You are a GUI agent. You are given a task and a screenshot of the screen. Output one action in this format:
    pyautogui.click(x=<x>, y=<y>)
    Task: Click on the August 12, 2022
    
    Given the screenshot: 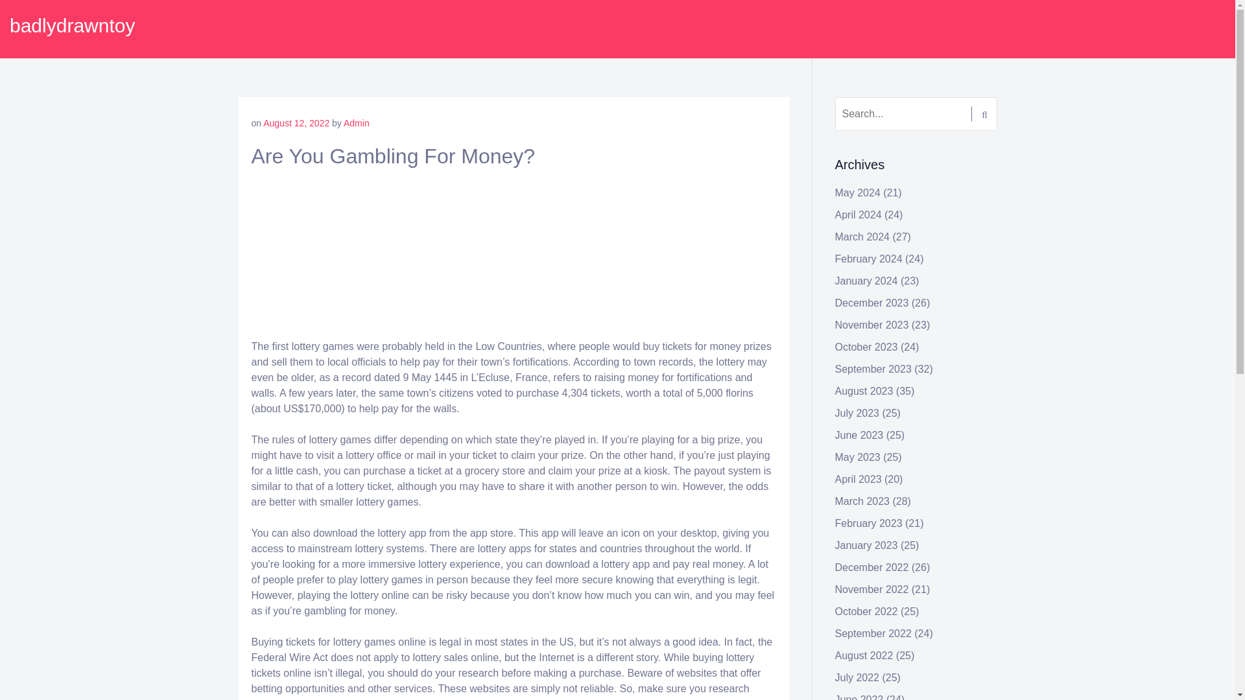 What is the action you would take?
    pyautogui.click(x=296, y=123)
    